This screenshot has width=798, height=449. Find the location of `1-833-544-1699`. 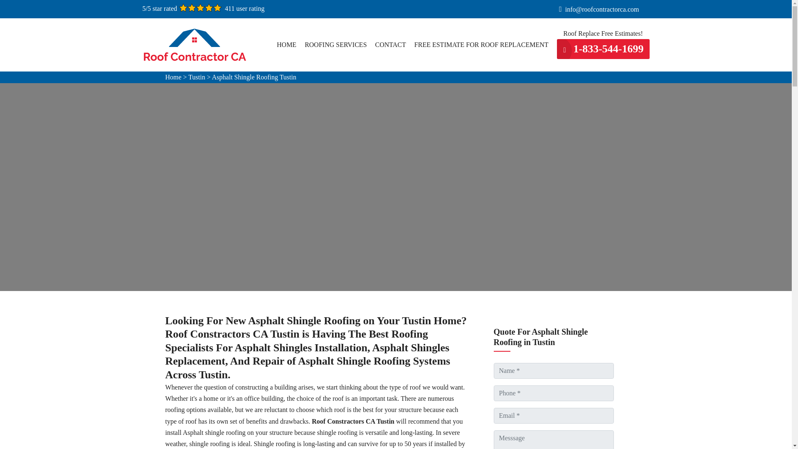

1-833-544-1699 is located at coordinates (603, 49).